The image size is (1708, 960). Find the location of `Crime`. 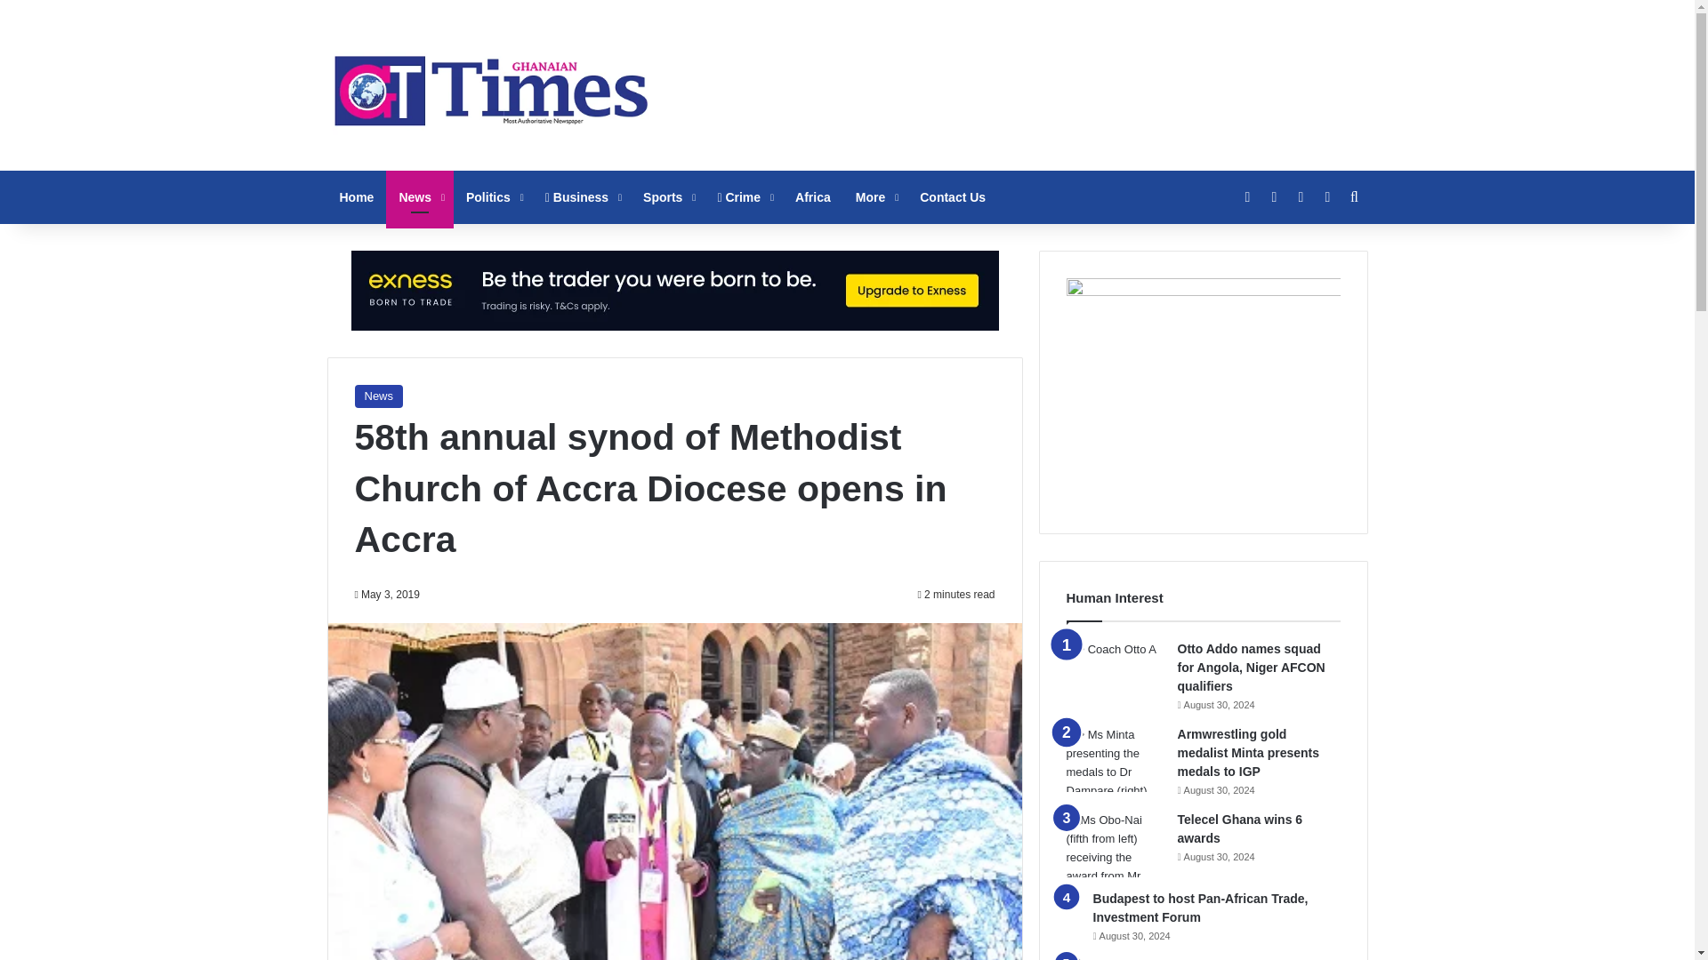

Crime is located at coordinates (743, 197).